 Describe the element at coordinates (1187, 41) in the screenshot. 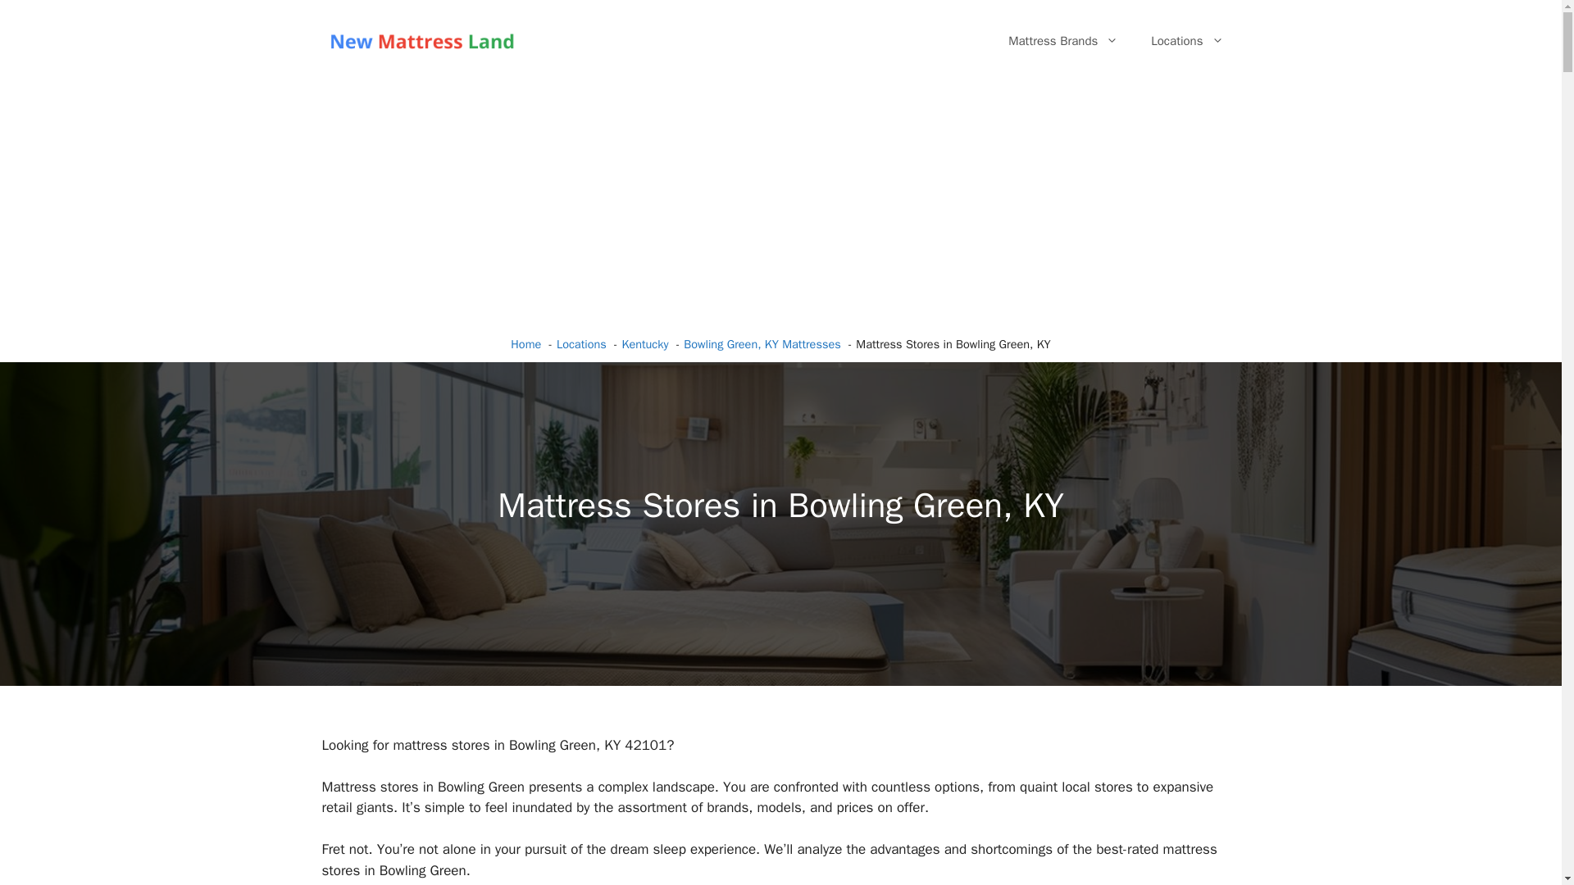

I see `Locations` at that location.